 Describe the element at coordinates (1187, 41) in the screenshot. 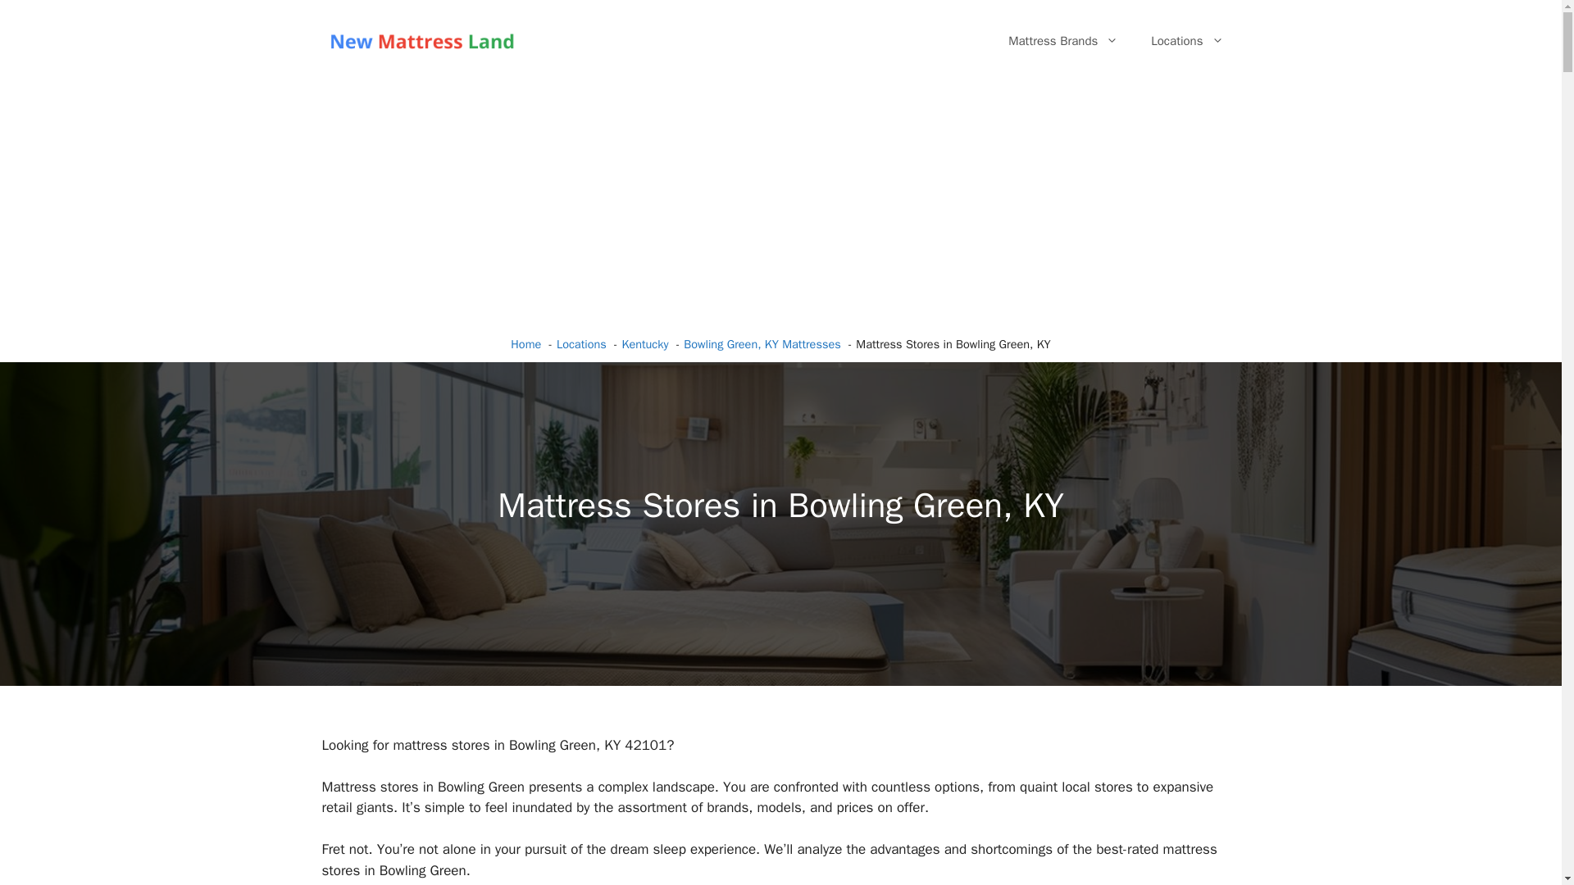

I see `Locations` at that location.